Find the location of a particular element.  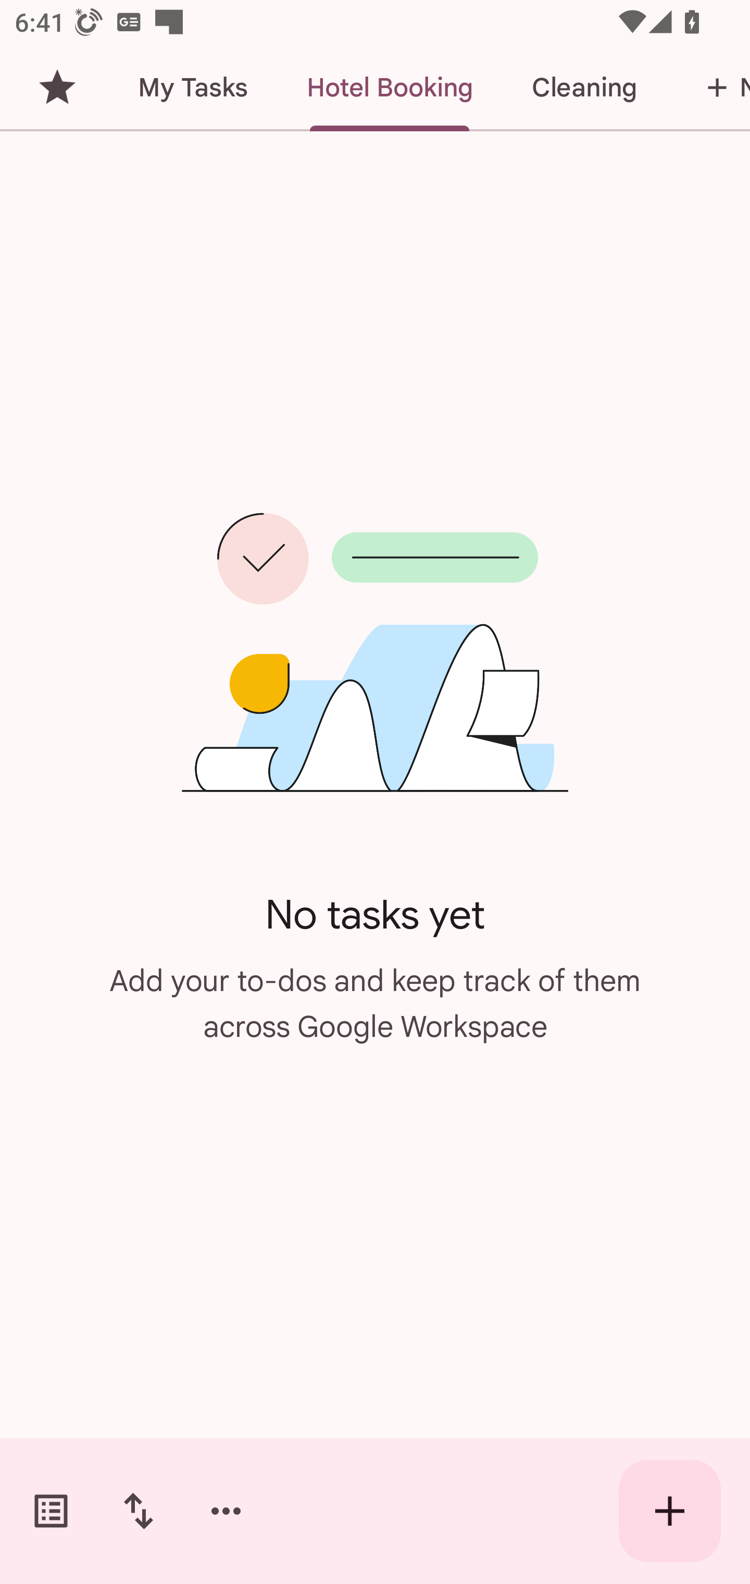

More options is located at coordinates (226, 1511).